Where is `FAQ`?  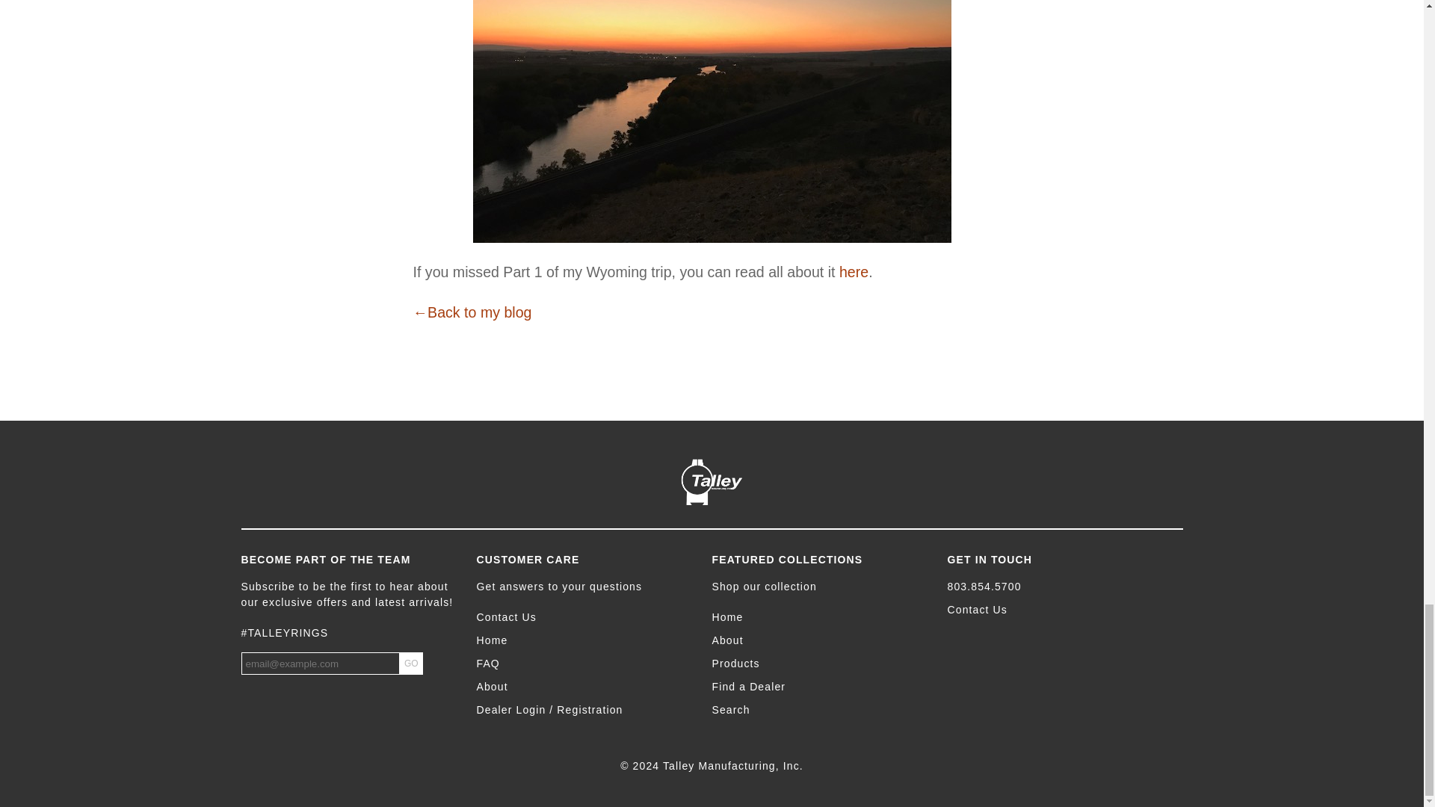 FAQ is located at coordinates (587, 664).